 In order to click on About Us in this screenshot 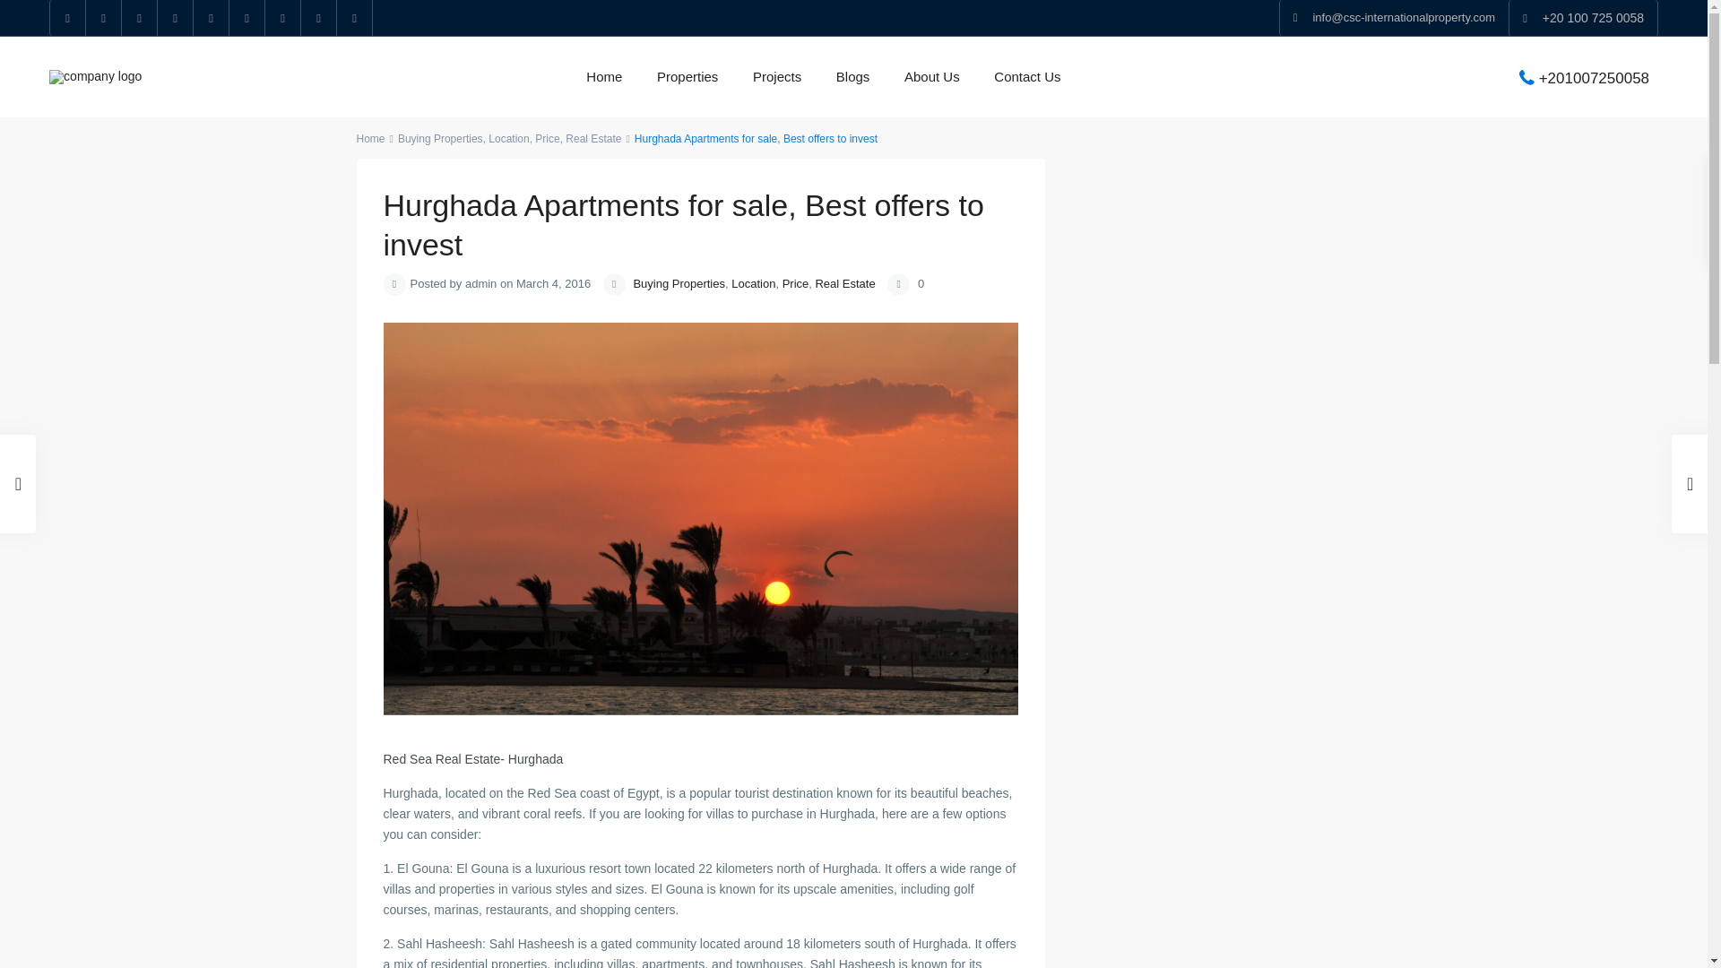, I will do `click(932, 77)`.